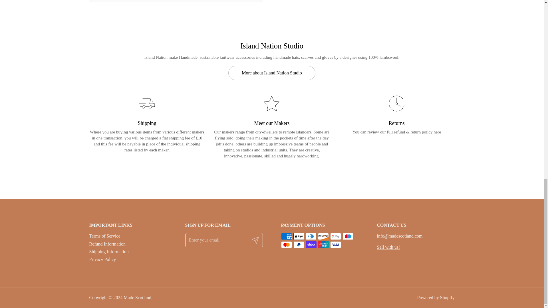 The width and height of the screenshot is (548, 308). Describe the element at coordinates (396, 115) in the screenshot. I see `Returns` at that location.